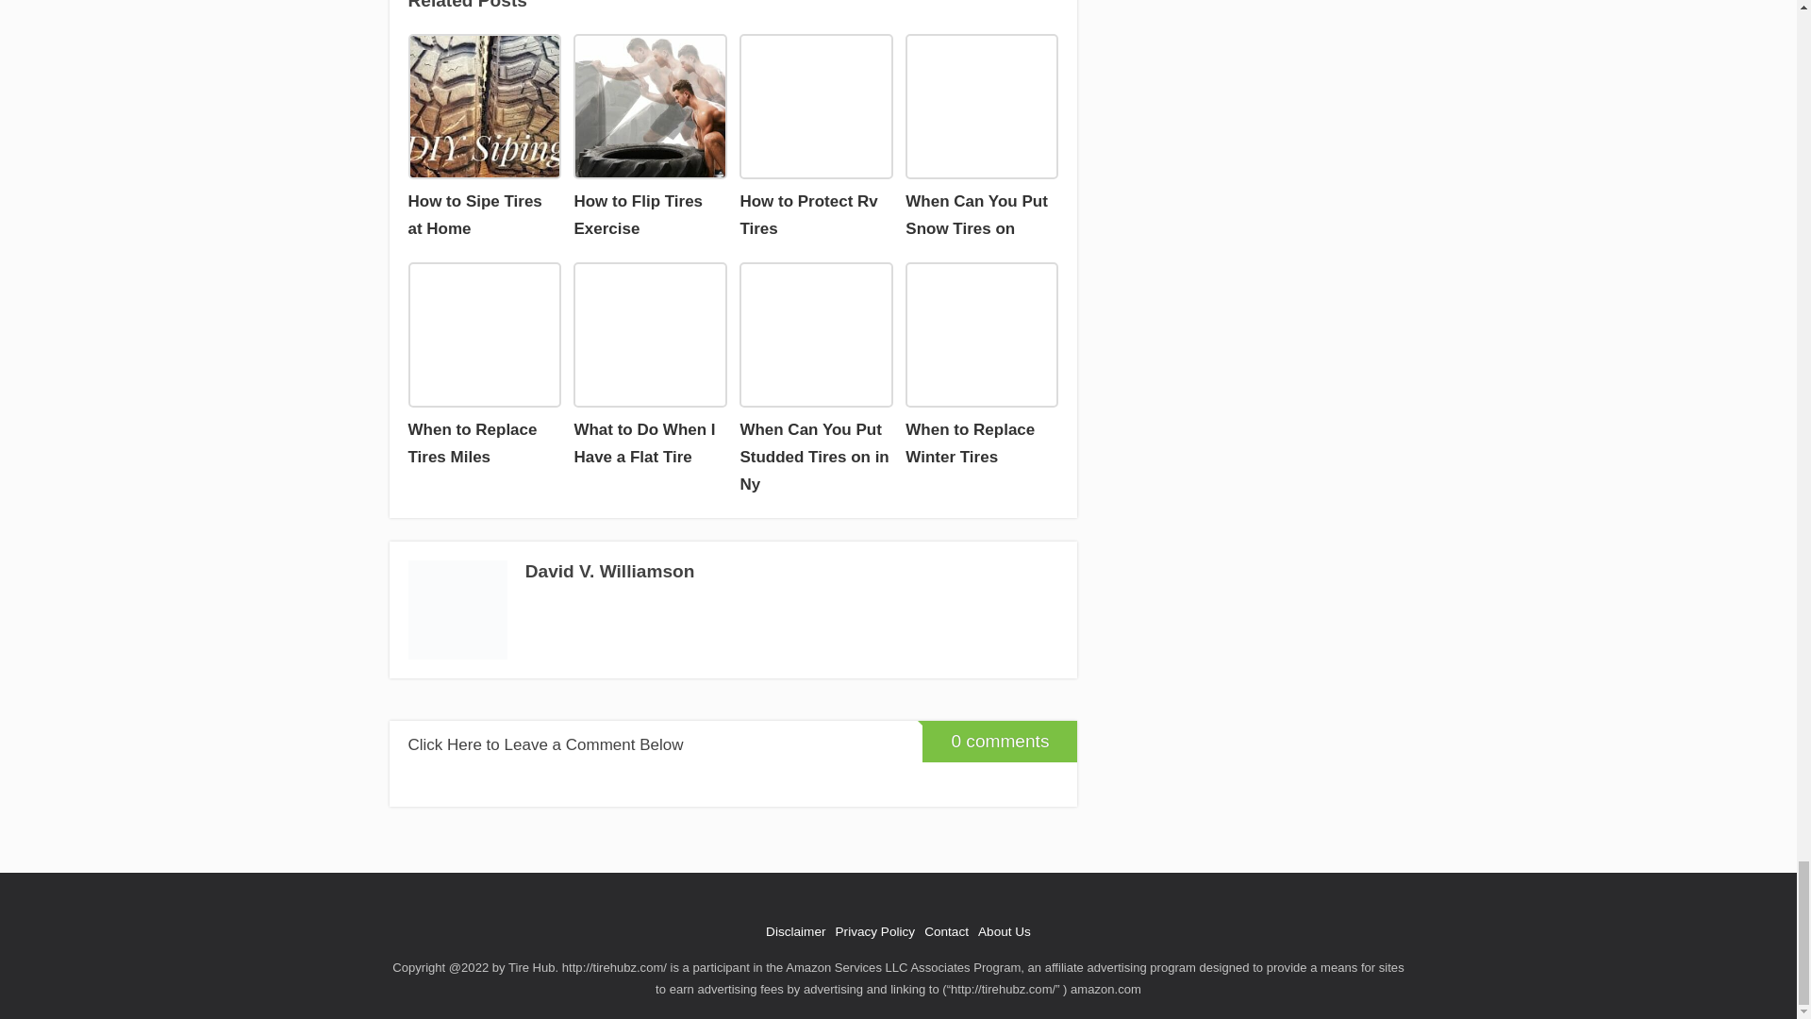  I want to click on Disclaimer, so click(796, 930).